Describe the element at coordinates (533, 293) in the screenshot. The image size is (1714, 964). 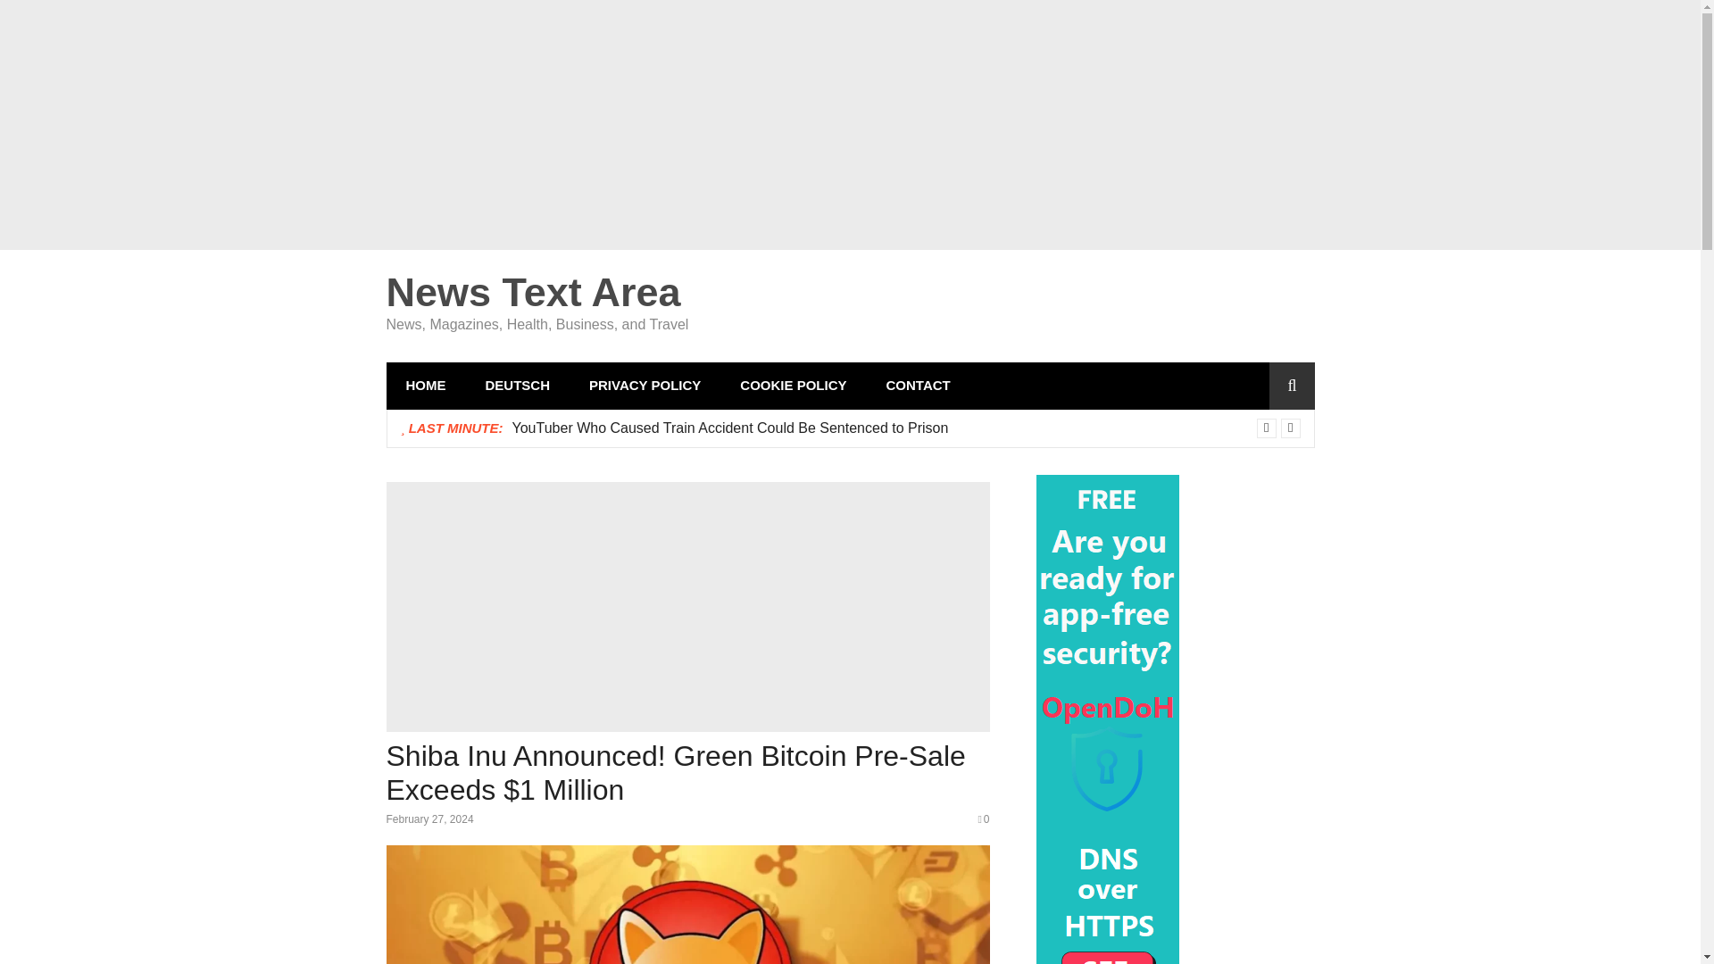
I see `News Text Area` at that location.